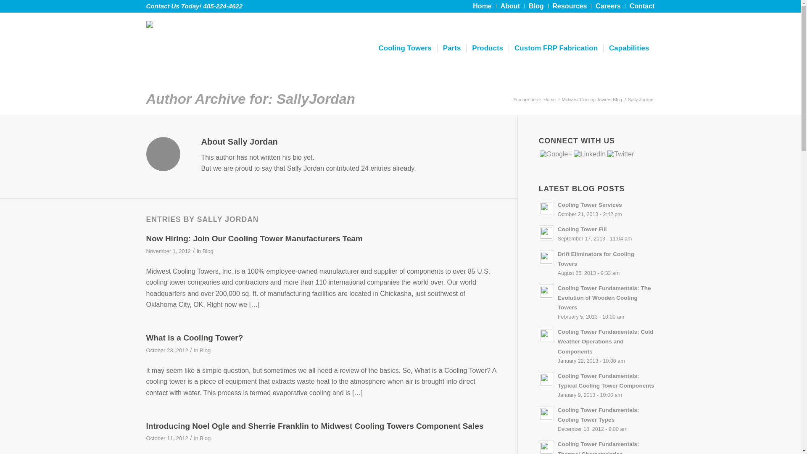 The width and height of the screenshot is (807, 454). What do you see at coordinates (185, 34) in the screenshot?
I see `midwest-cooling-tower-logo` at bounding box center [185, 34].